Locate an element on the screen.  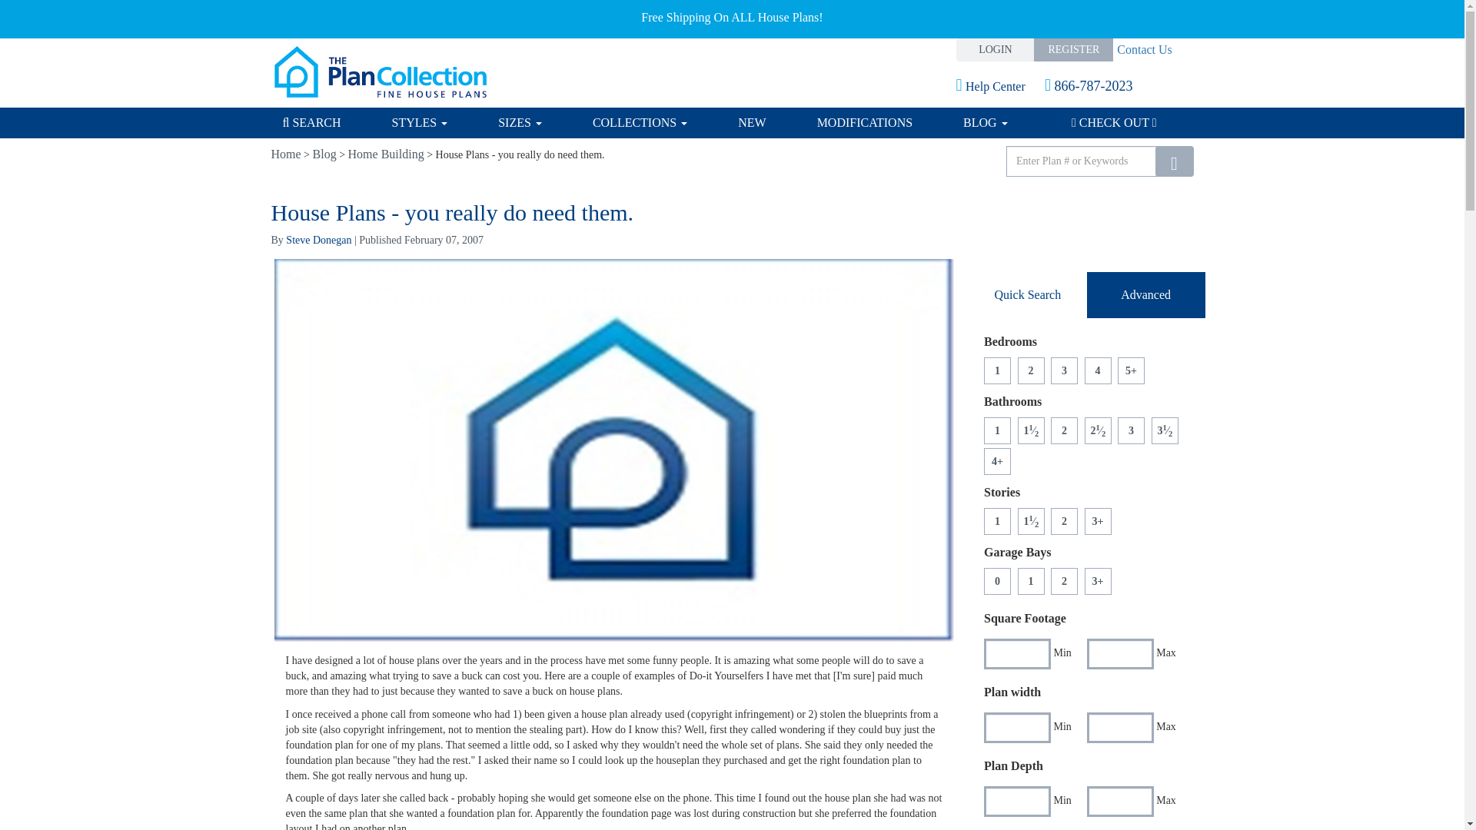
Help Center is located at coordinates (1002, 86).